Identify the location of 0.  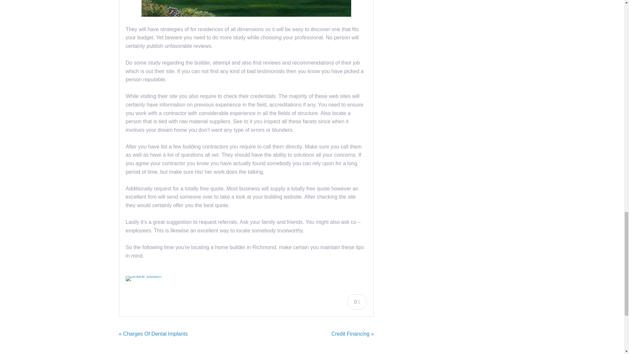
(357, 302).